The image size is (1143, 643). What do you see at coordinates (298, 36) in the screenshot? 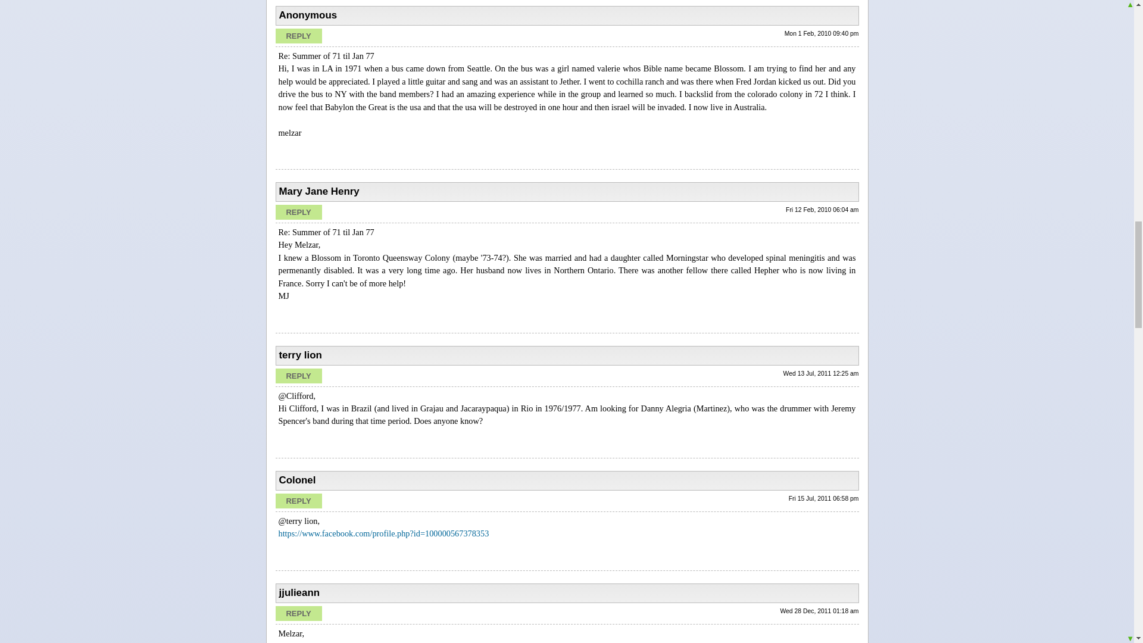
I see `REPLY` at bounding box center [298, 36].